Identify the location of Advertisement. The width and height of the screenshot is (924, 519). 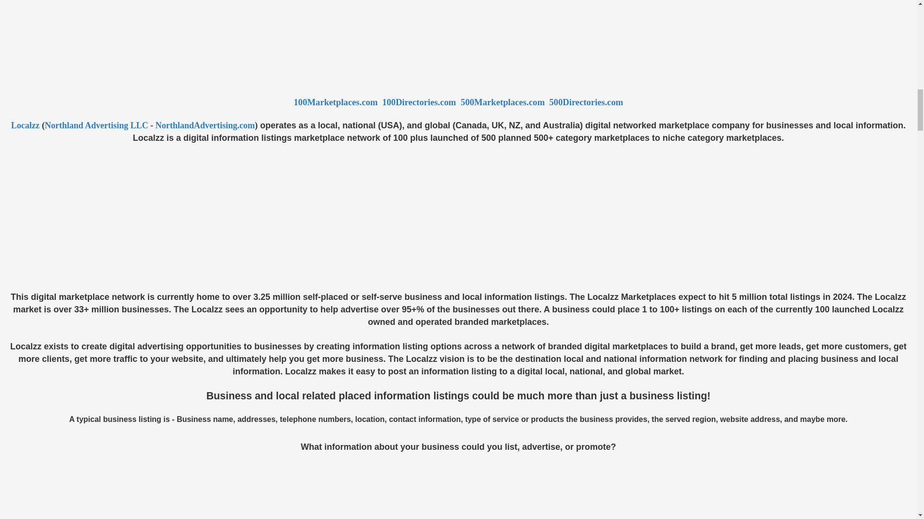
(458, 486).